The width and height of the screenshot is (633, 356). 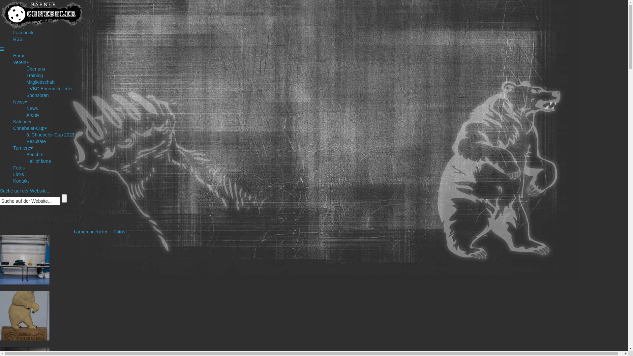 I want to click on Facebook, so click(x=23, y=33).